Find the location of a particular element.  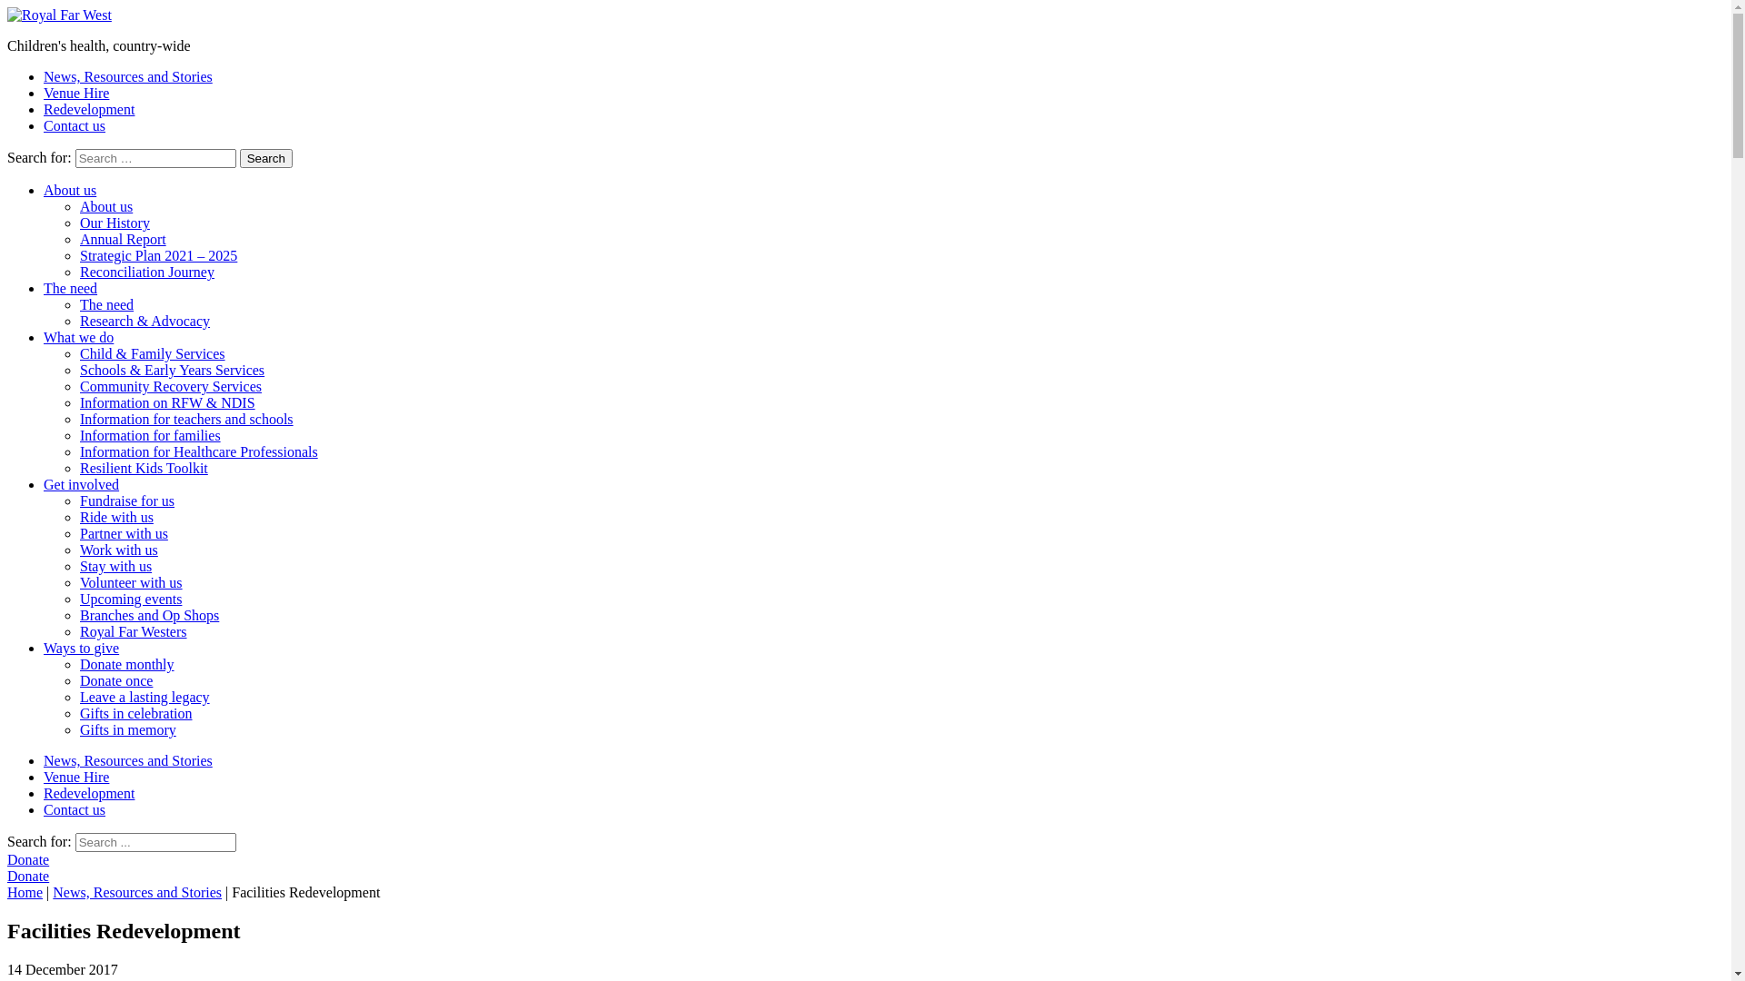

Stay with us is located at coordinates (116, 567).